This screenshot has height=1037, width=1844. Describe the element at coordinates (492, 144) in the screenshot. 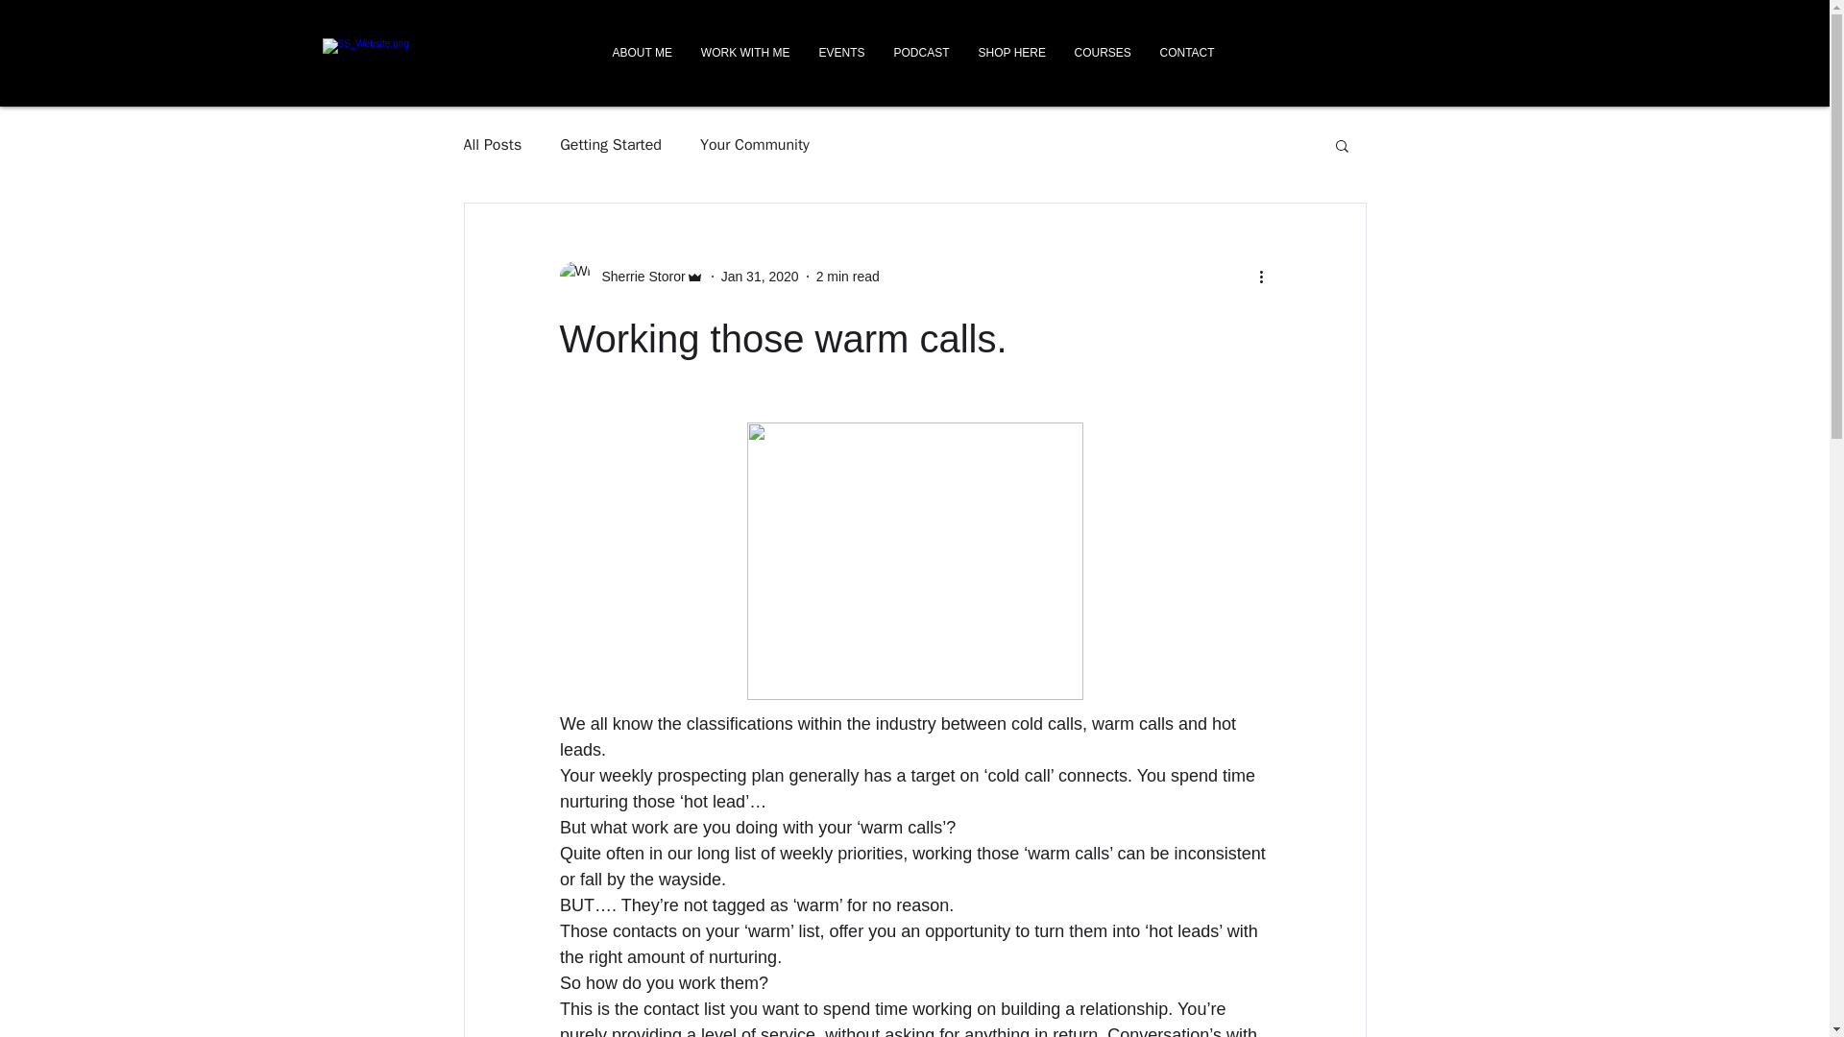

I see `All Posts` at that location.